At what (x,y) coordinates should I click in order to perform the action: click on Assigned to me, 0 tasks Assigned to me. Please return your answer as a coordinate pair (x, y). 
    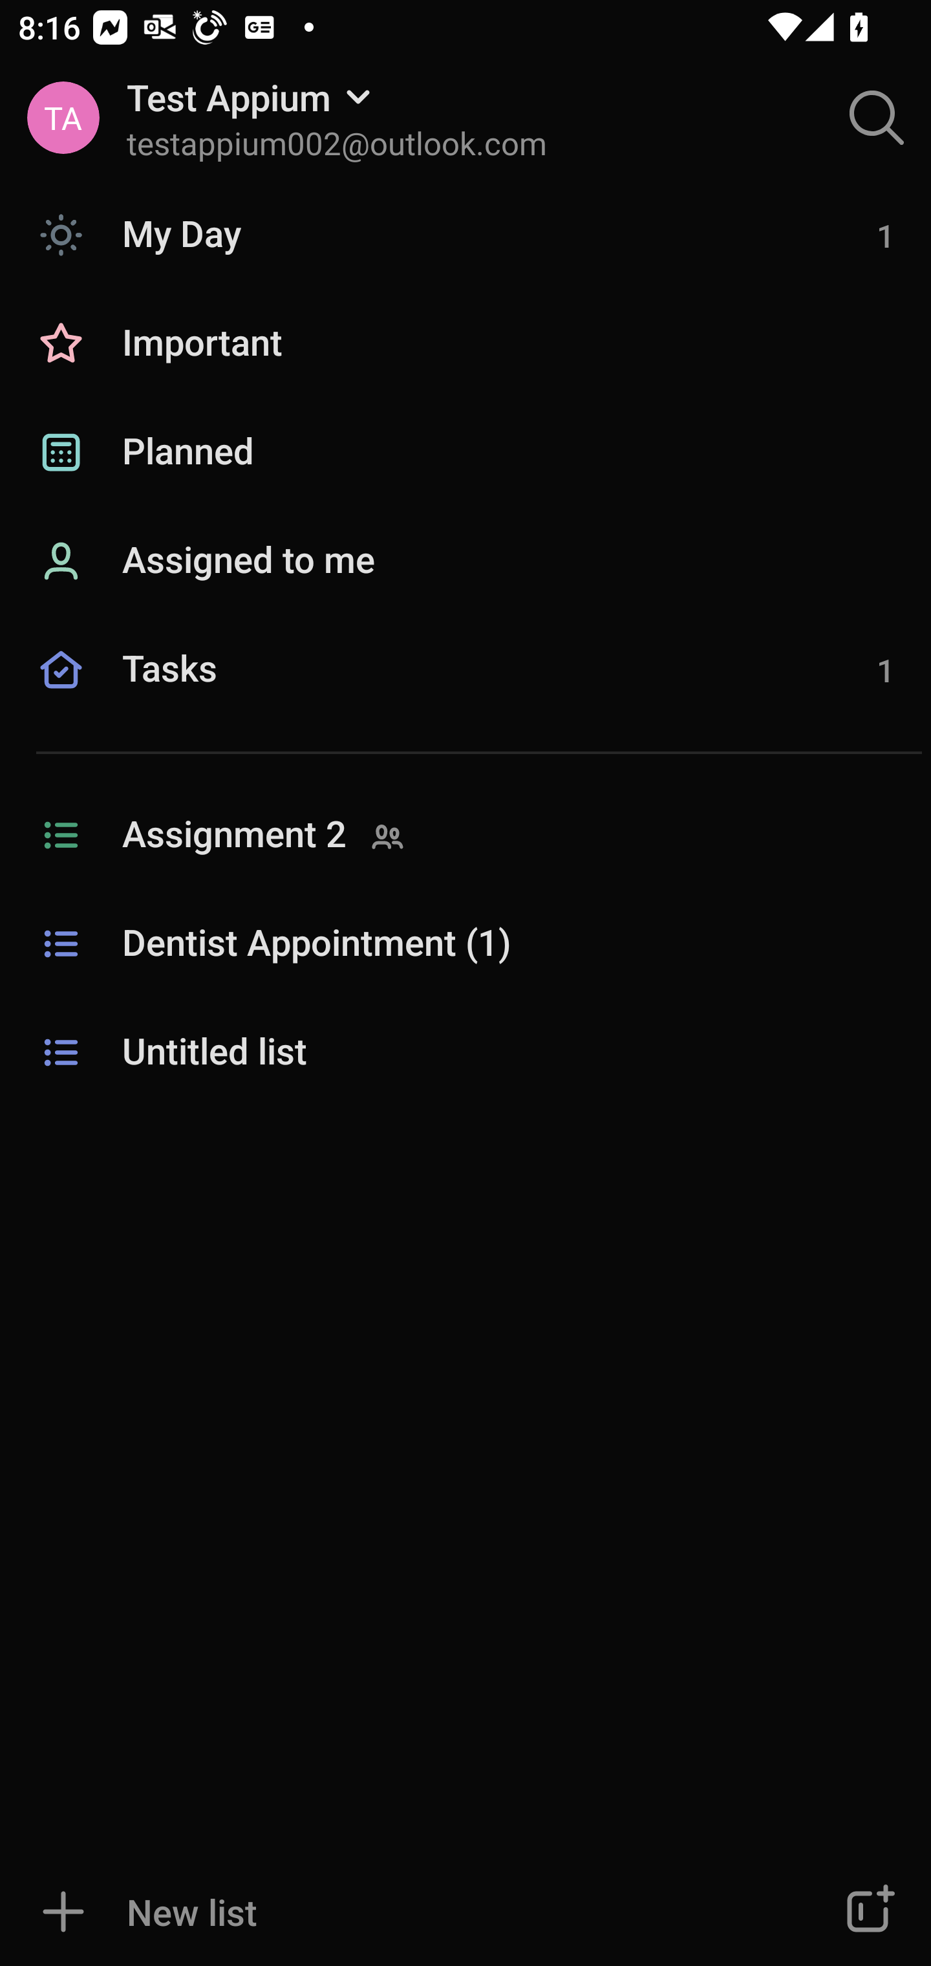
    Looking at the image, I should click on (465, 561).